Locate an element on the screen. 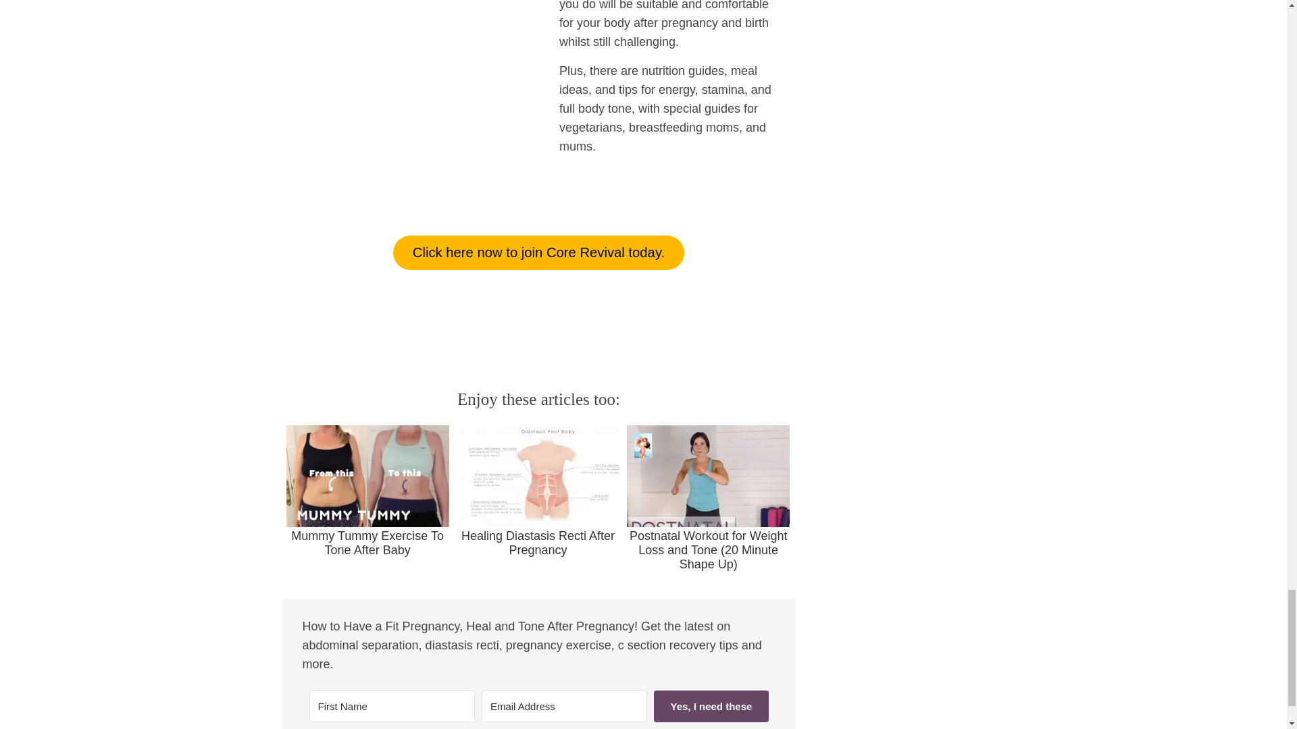 This screenshot has height=729, width=1297. Healing Diastasis Recti After Pregnancy is located at coordinates (538, 491).